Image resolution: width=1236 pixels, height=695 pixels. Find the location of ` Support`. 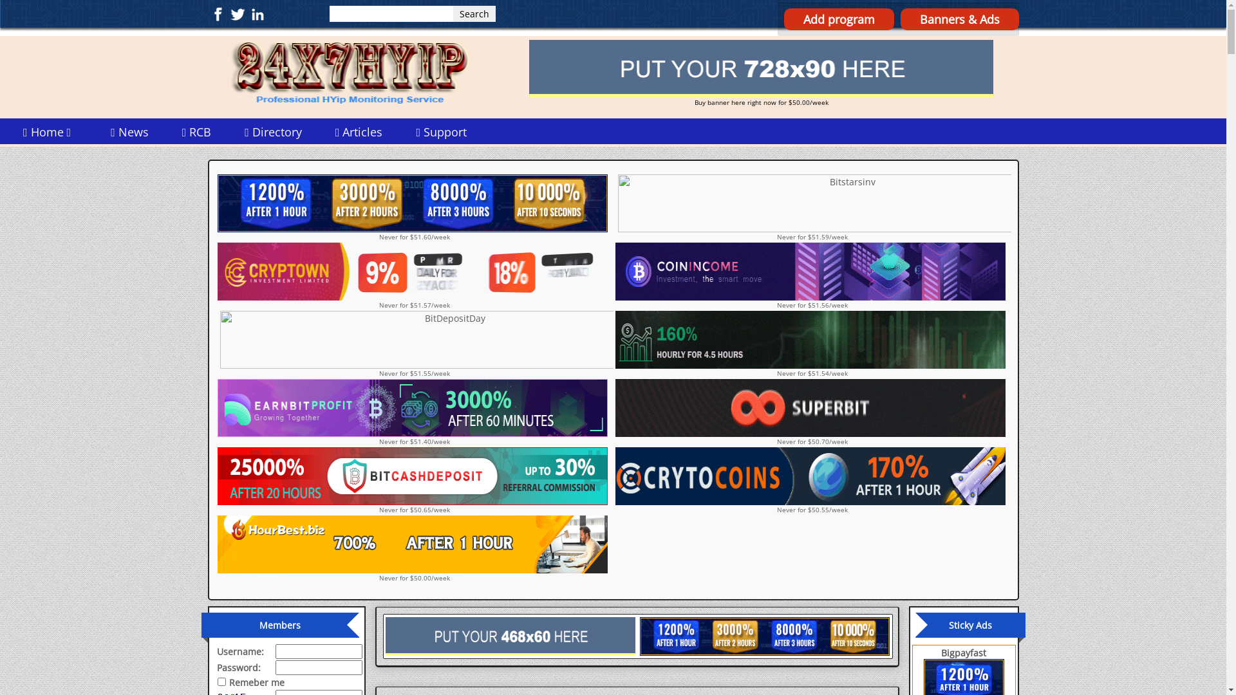

 Support is located at coordinates (442, 132).